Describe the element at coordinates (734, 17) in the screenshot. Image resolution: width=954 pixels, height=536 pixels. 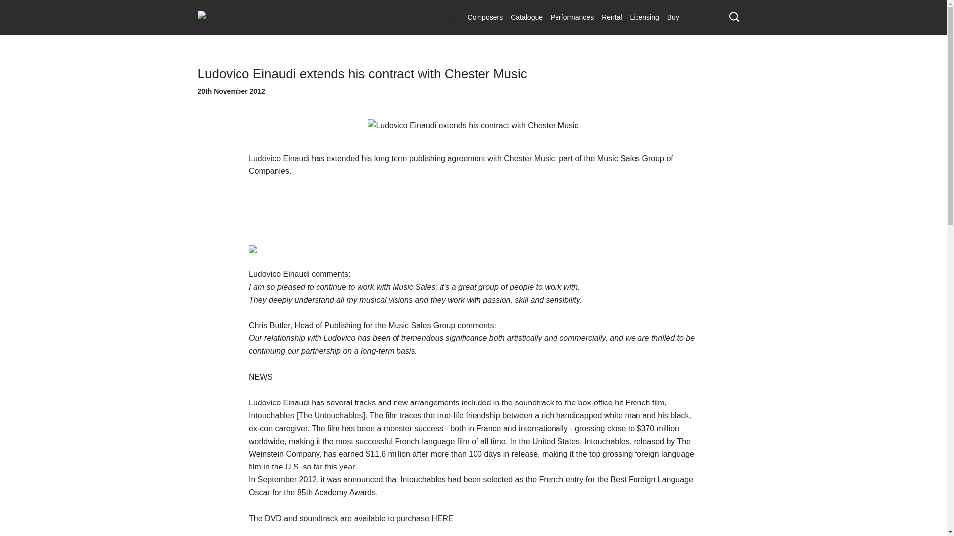
I see `search-1` at that location.